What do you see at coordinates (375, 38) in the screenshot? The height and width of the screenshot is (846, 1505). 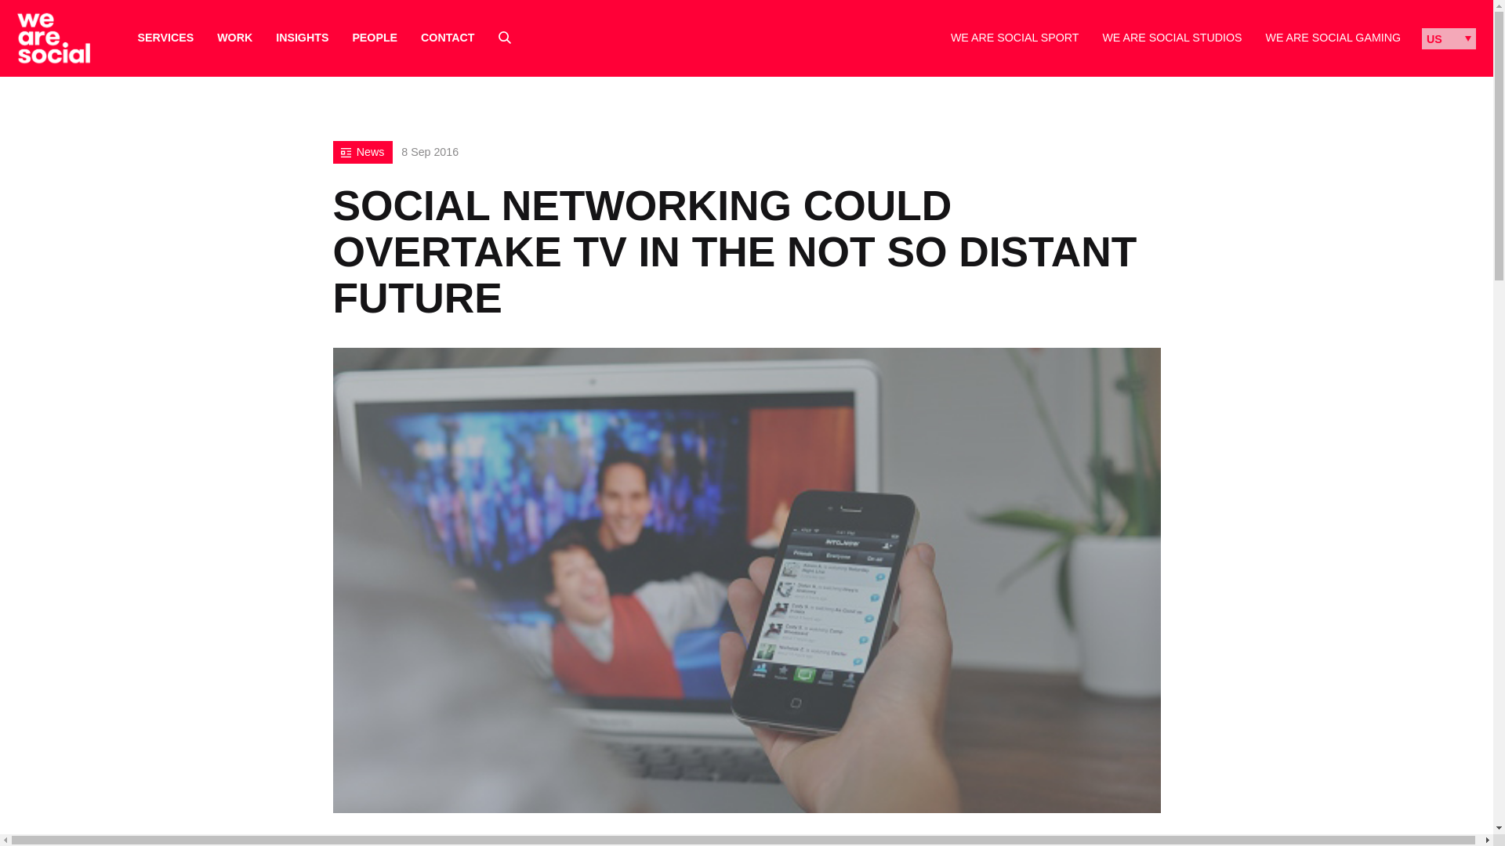 I see `PEOPLE` at bounding box center [375, 38].